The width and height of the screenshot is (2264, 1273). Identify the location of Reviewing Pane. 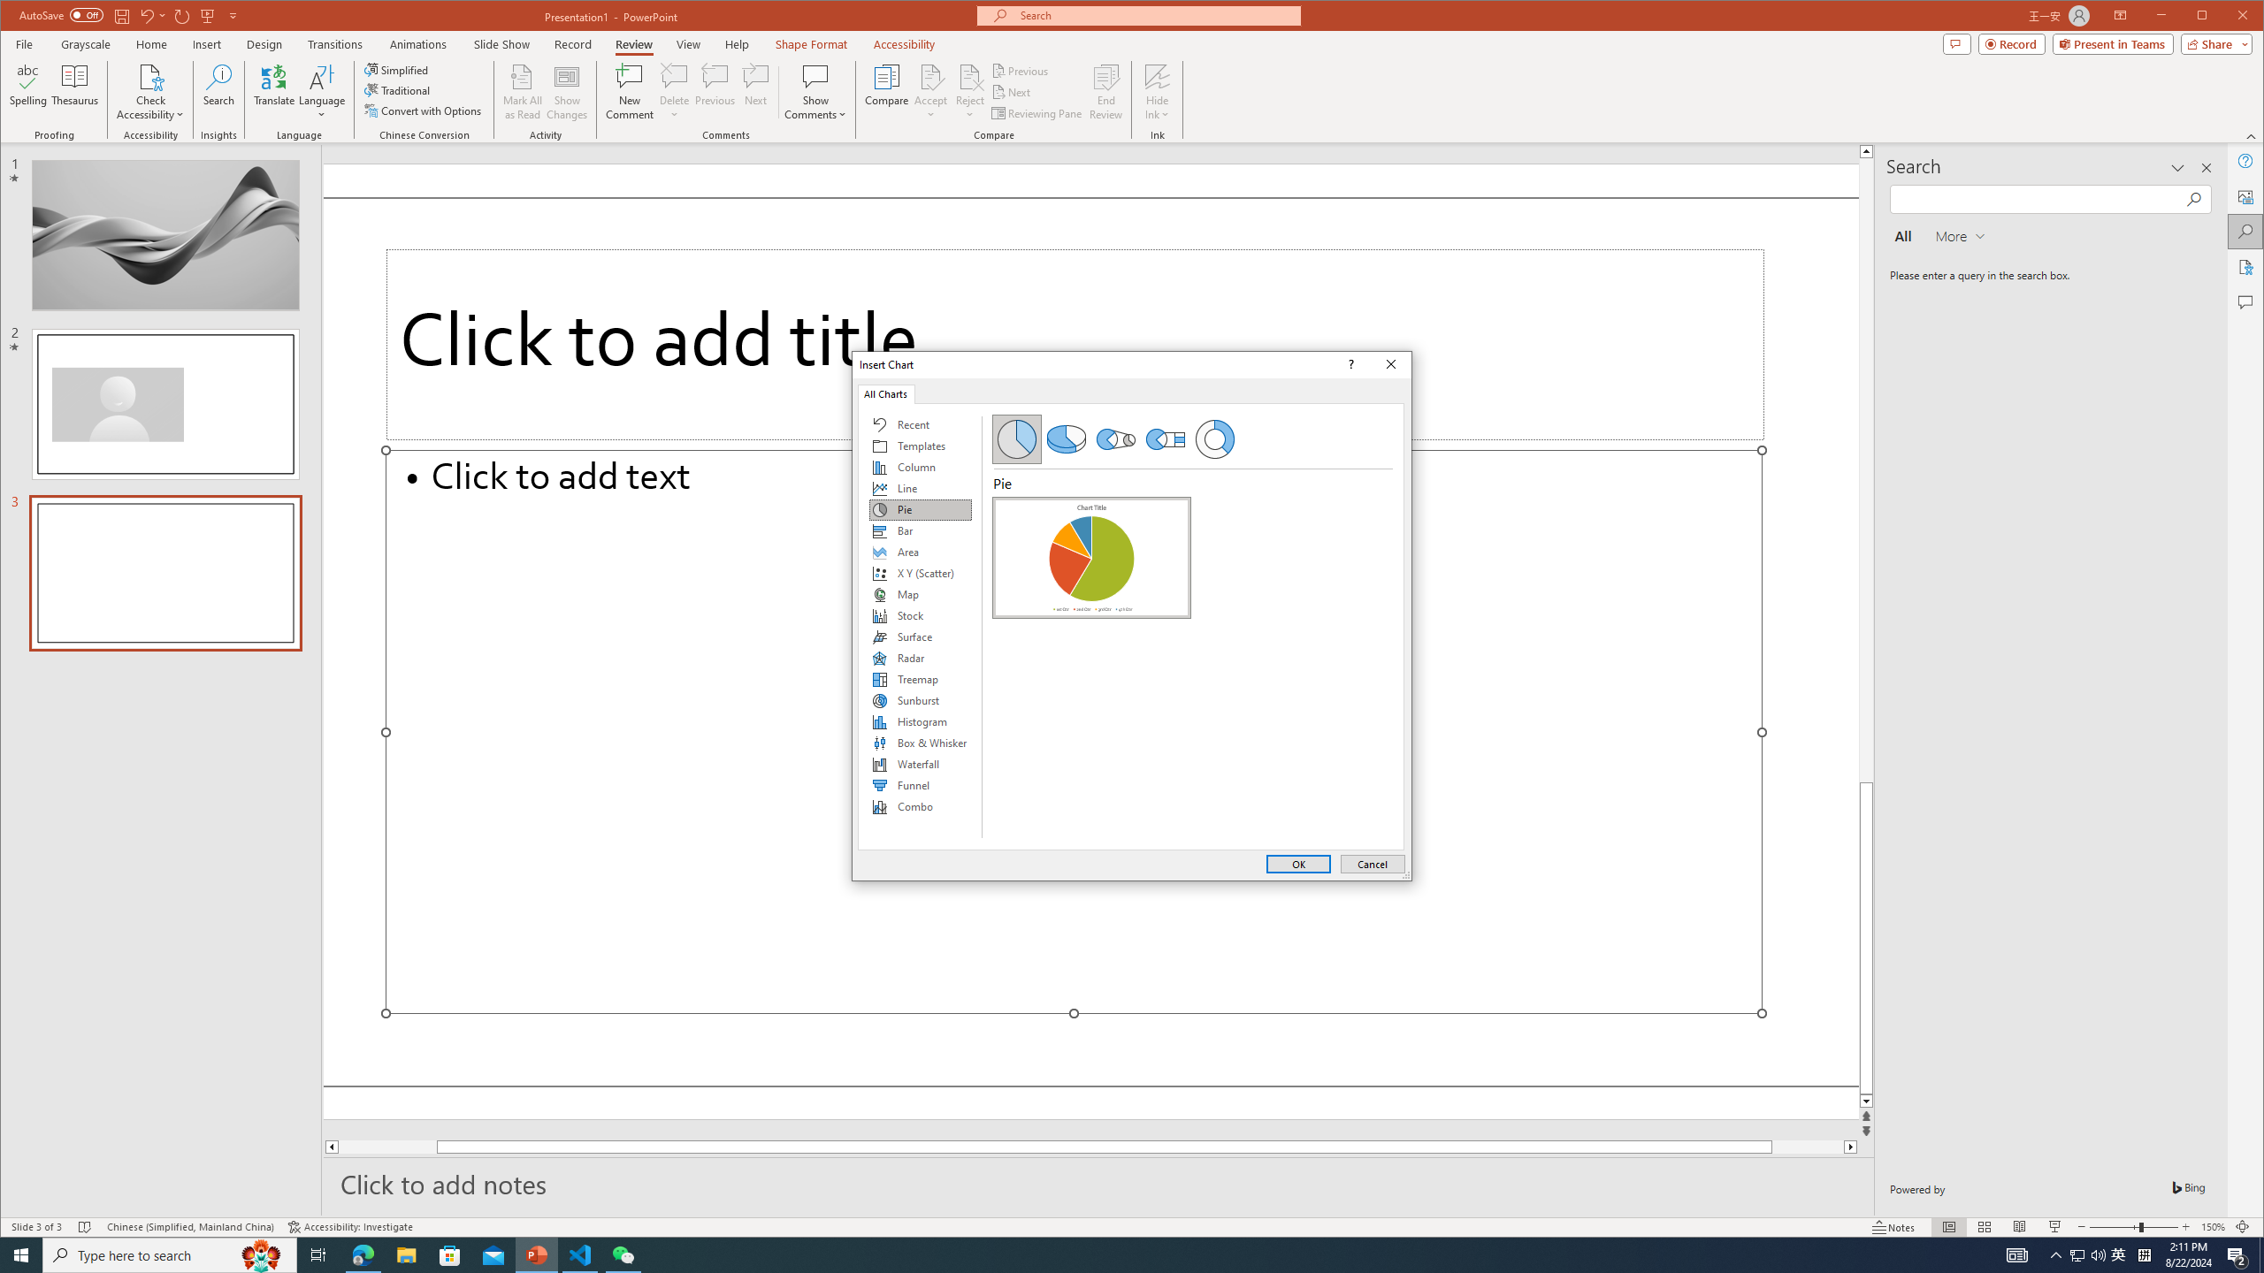
(1037, 113).